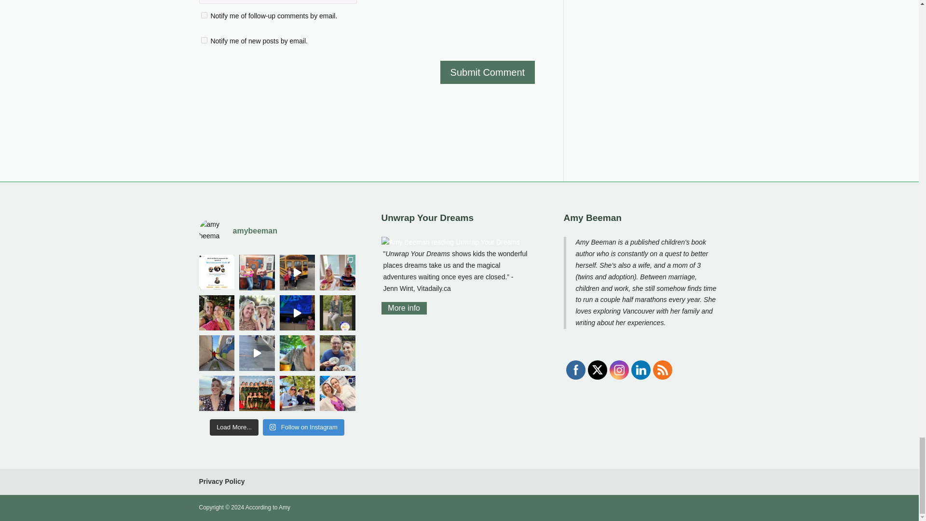 The width and height of the screenshot is (926, 521). Describe the element at coordinates (204, 40) in the screenshot. I see `subscribe` at that location.